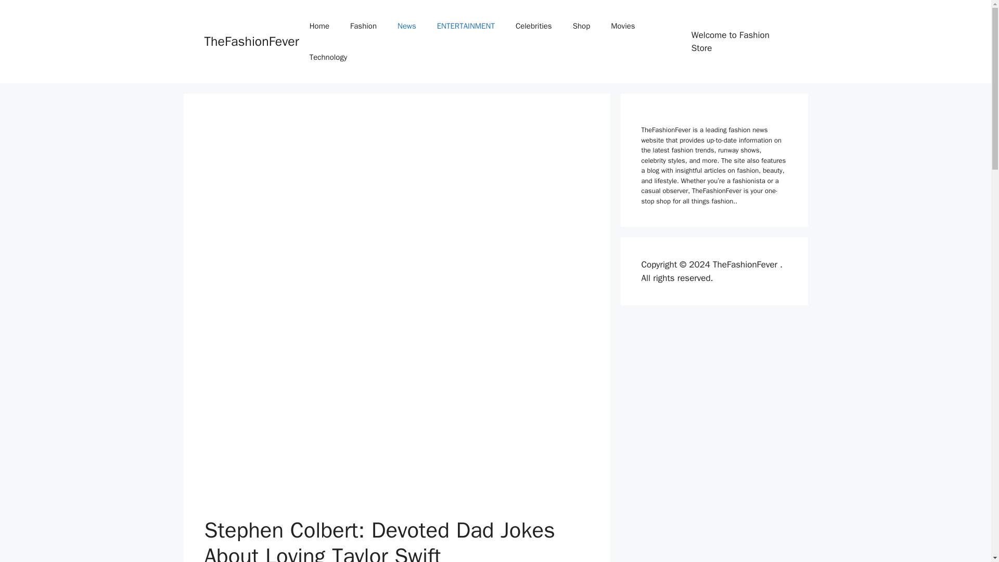  I want to click on TheFashionFever, so click(251, 41).